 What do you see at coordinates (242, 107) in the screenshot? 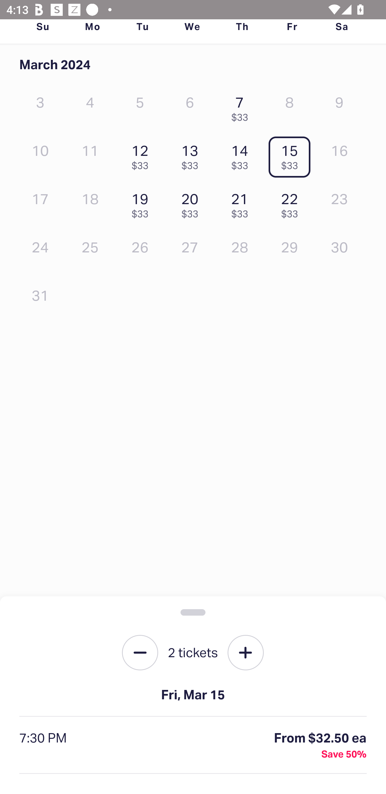
I see `7 $33` at bounding box center [242, 107].